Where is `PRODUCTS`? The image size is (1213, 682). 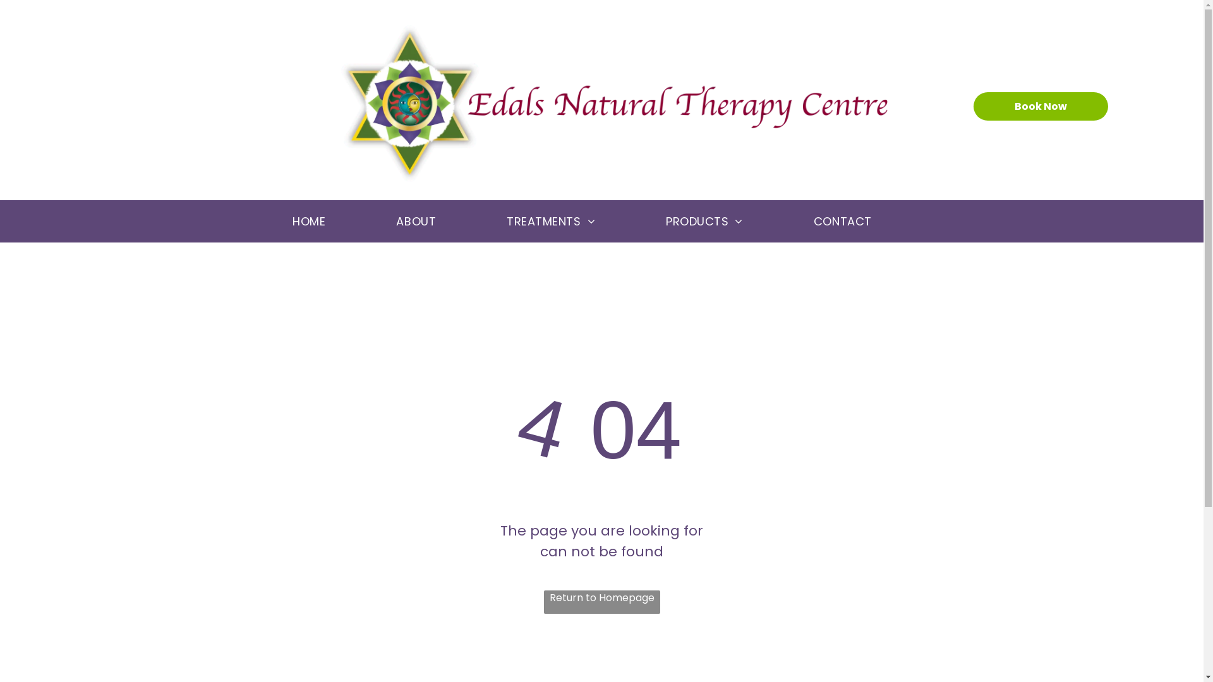
PRODUCTS is located at coordinates (724, 221).